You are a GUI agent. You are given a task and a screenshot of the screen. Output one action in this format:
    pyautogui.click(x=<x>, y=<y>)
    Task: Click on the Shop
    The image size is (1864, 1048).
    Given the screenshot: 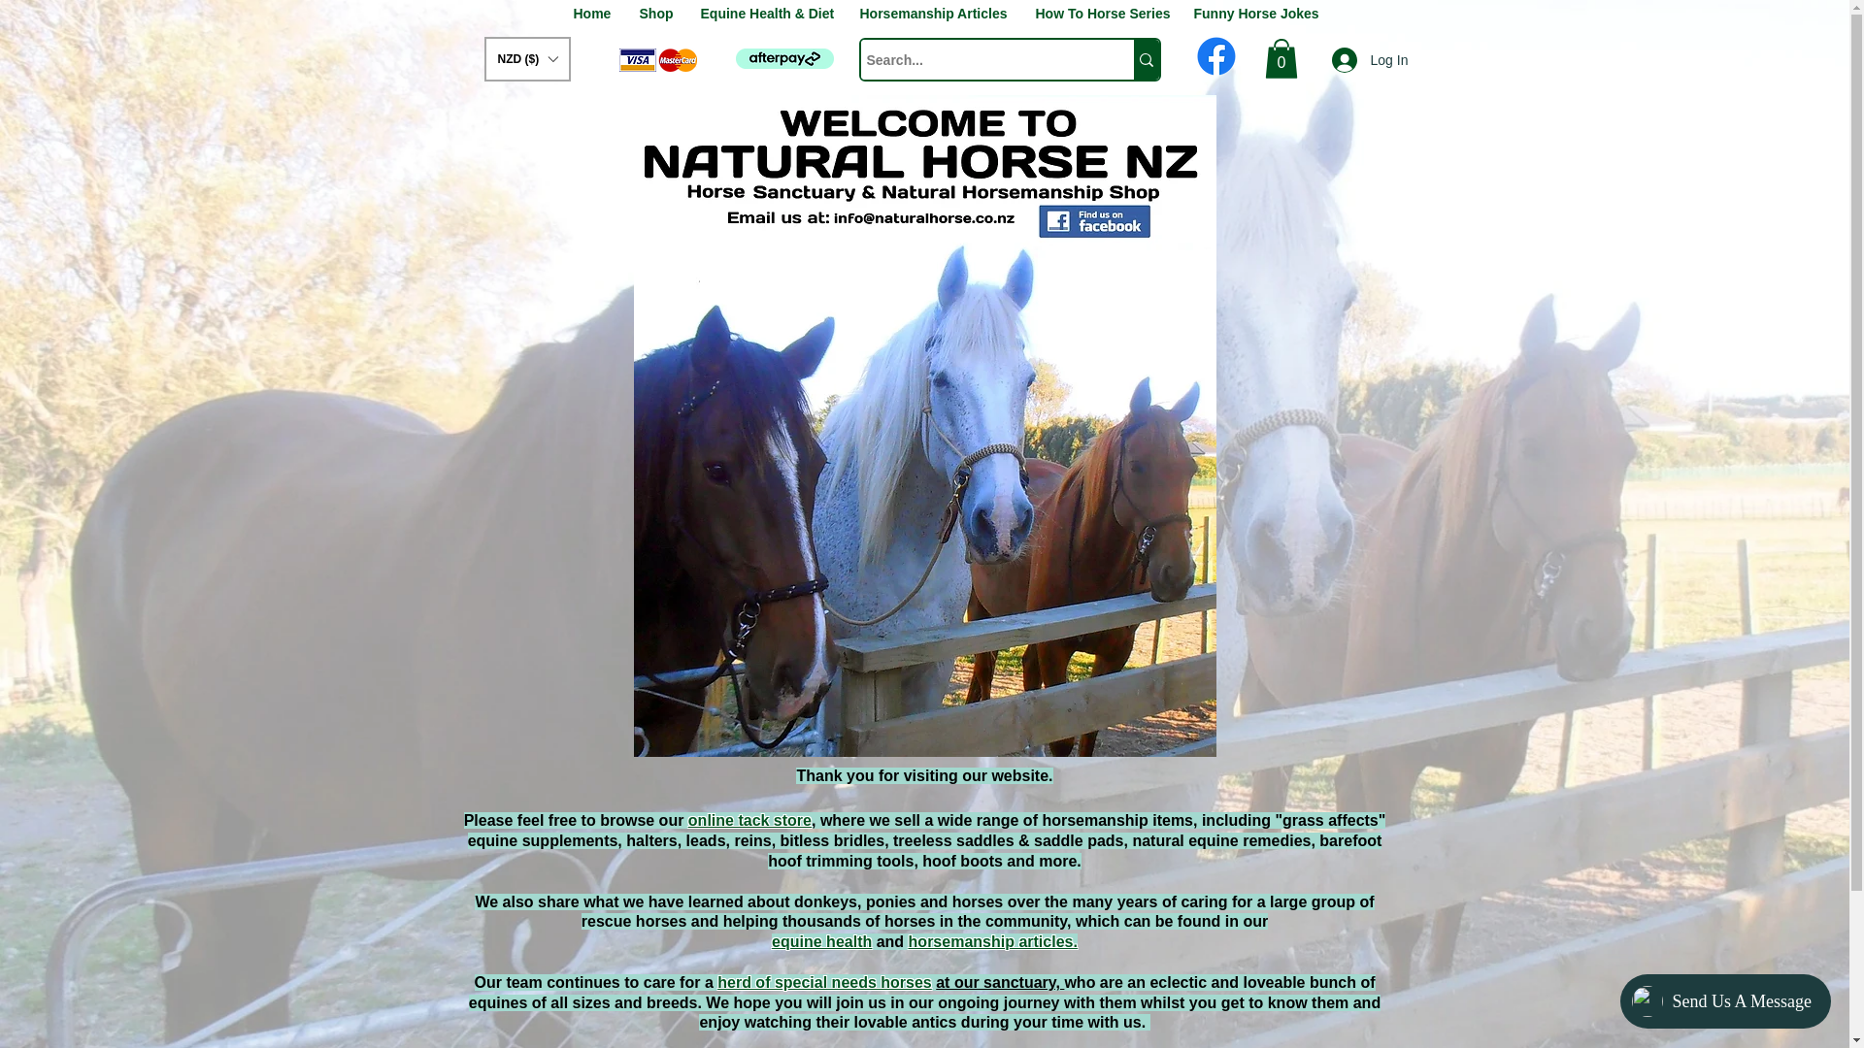 What is the action you would take?
    pyautogui.click(x=654, y=14)
    